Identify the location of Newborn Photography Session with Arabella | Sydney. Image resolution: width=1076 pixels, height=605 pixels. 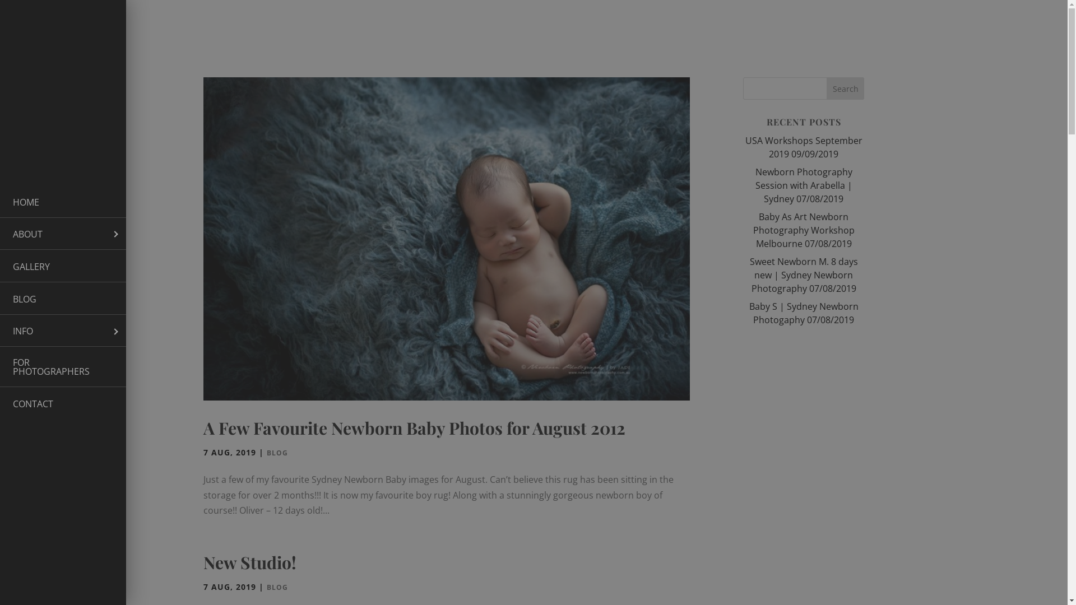
(804, 185).